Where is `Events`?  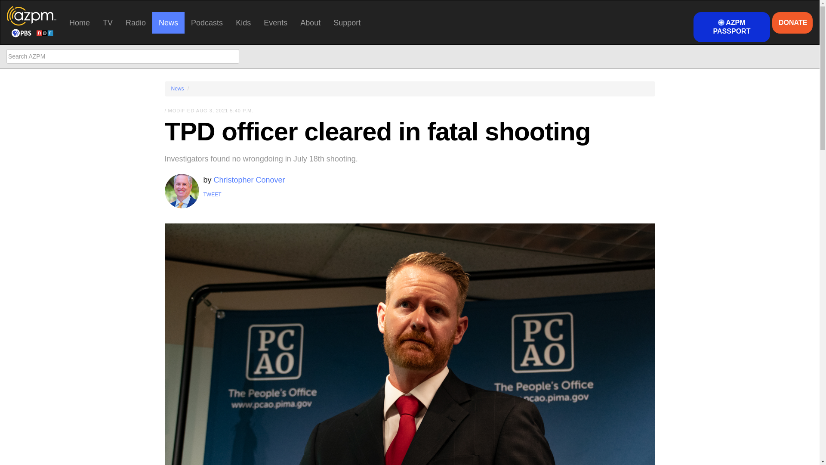
Events is located at coordinates (275, 22).